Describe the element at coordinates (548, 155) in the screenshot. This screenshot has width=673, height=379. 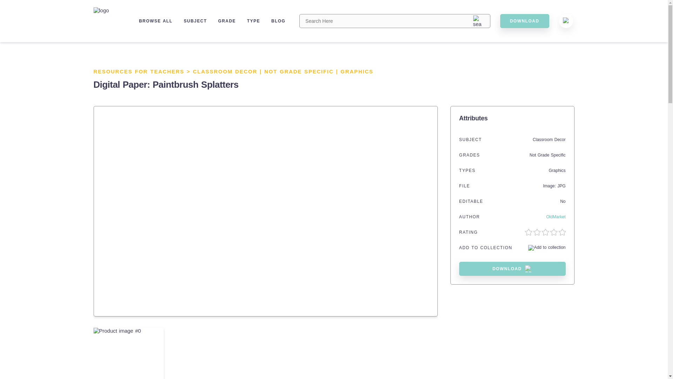
I see `Not Grade Specific` at that location.